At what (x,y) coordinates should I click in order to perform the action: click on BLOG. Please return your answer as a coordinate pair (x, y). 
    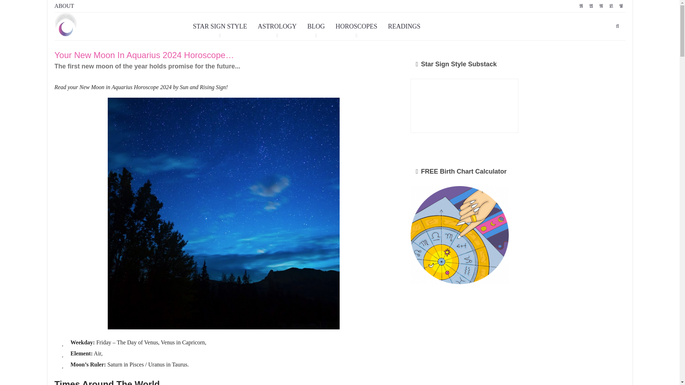
    Looking at the image, I should click on (316, 26).